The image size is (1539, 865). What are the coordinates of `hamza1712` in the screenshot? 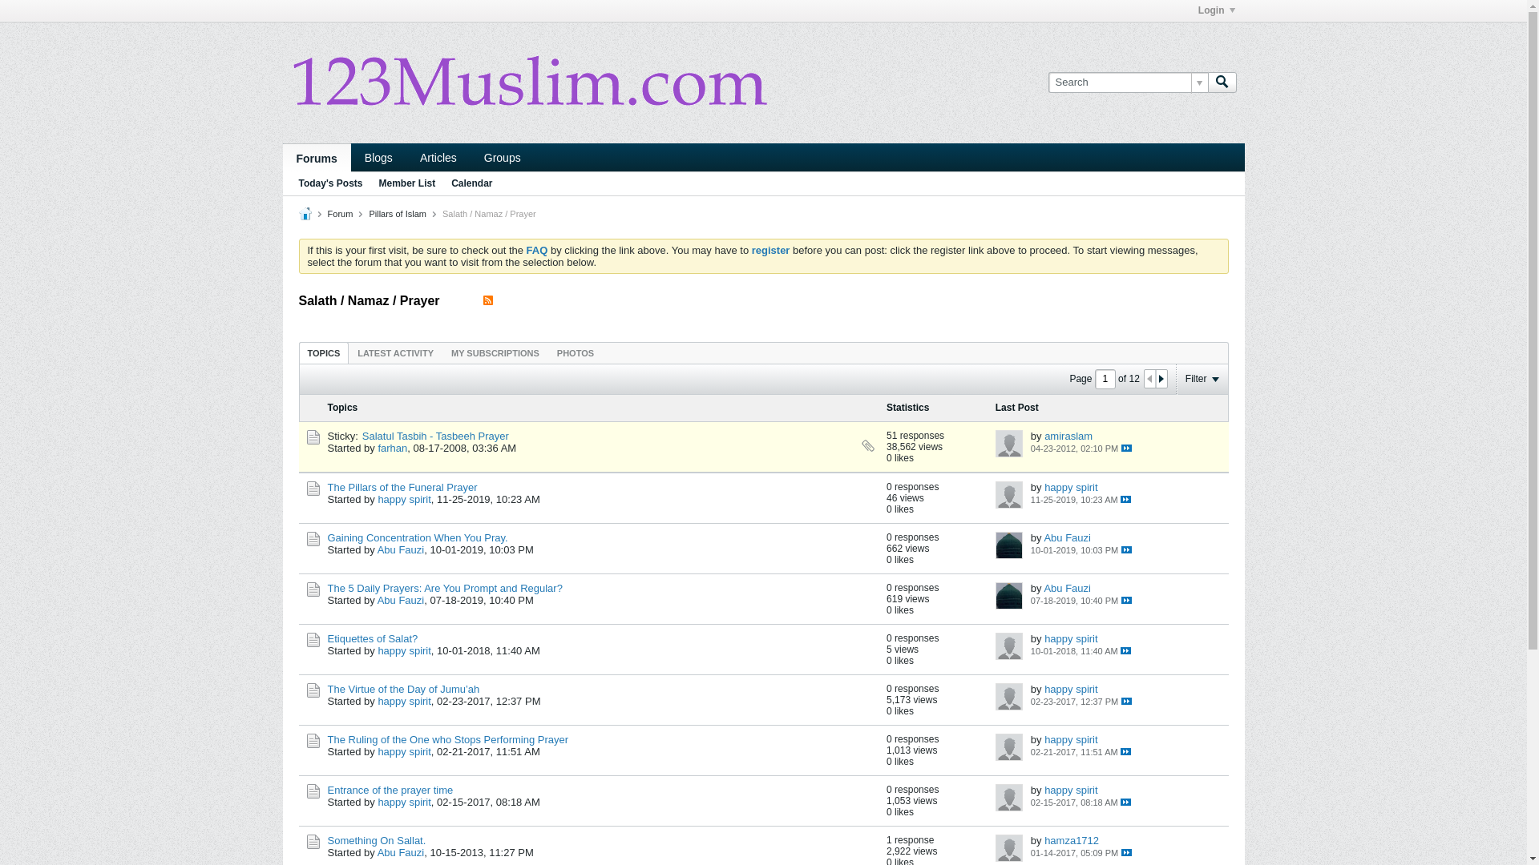 It's located at (1009, 848).